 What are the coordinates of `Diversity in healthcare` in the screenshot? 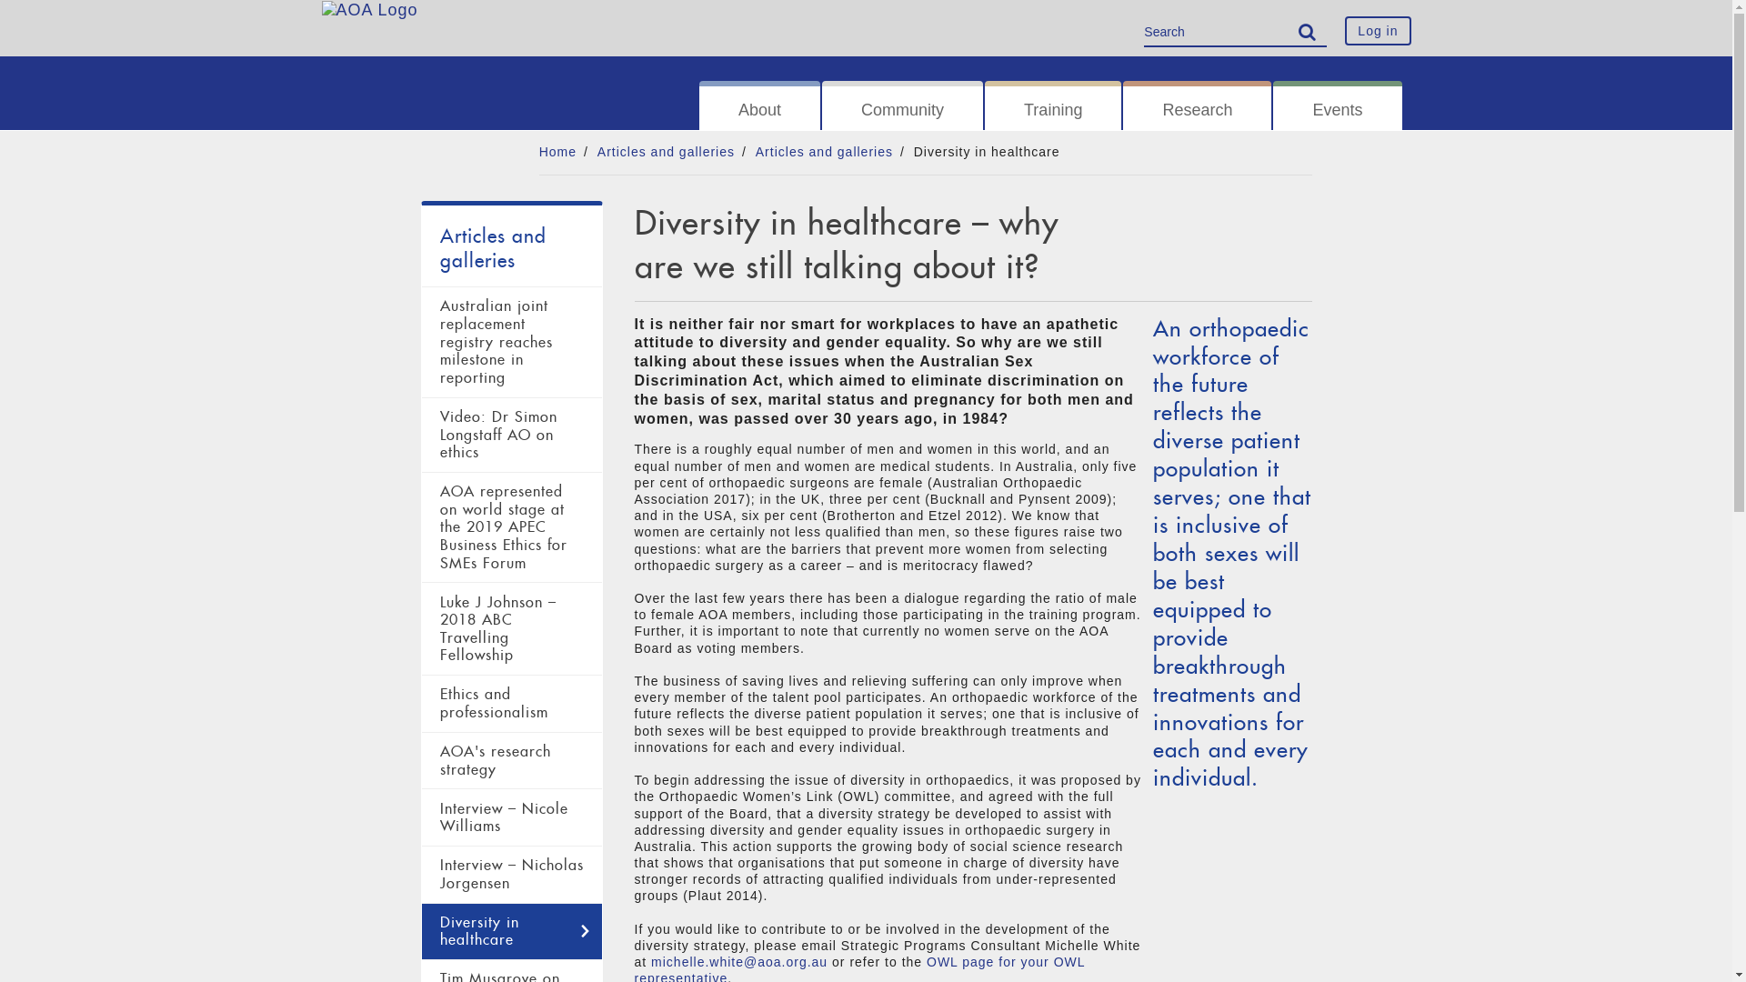 It's located at (988, 152).